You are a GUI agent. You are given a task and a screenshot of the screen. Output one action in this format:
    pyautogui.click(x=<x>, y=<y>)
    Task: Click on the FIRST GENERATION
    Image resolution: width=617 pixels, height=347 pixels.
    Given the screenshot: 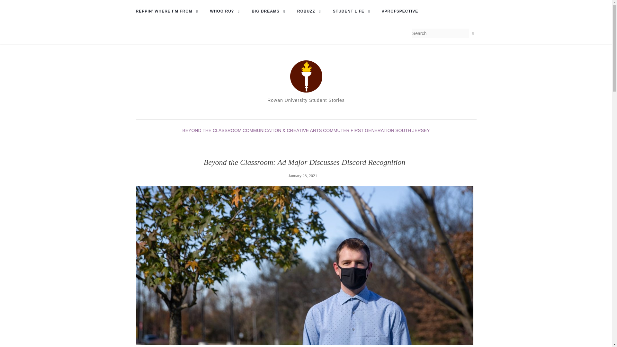 What is the action you would take?
    pyautogui.click(x=372, y=130)
    